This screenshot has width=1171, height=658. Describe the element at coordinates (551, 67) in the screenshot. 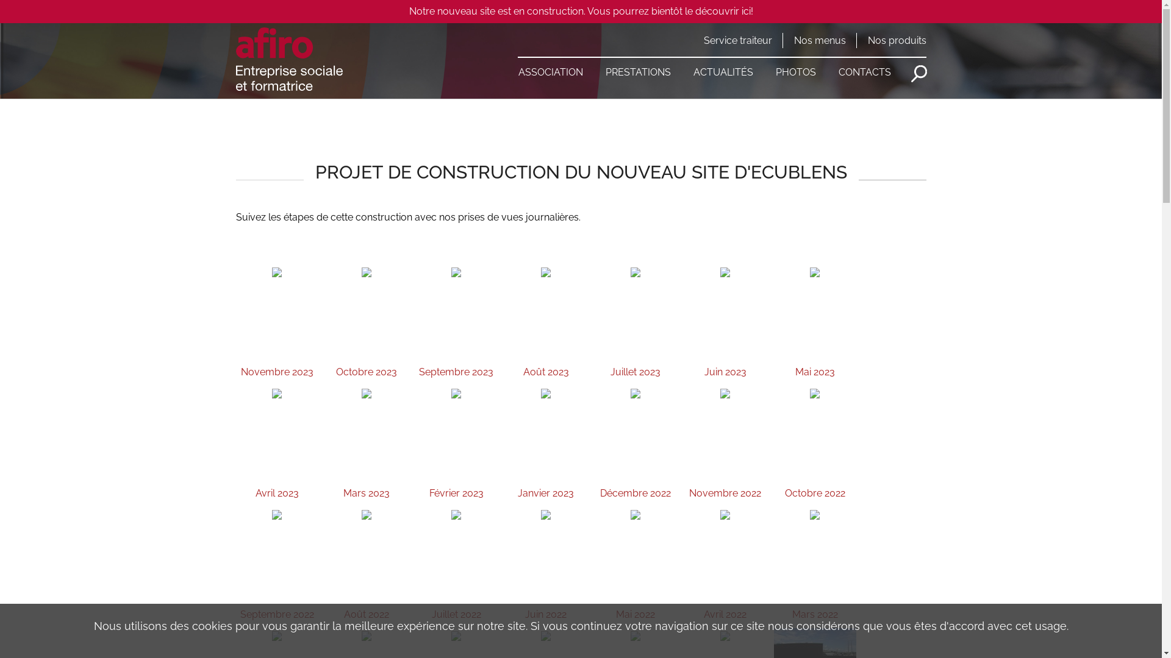

I see `ASSOCIATION` at that location.